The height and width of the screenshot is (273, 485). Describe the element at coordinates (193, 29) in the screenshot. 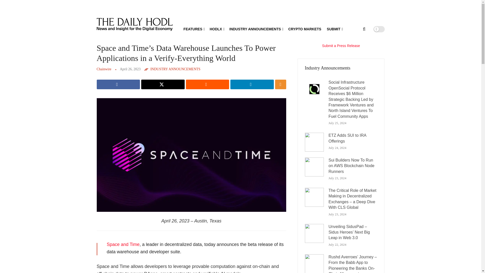

I see `FEATURES` at that location.